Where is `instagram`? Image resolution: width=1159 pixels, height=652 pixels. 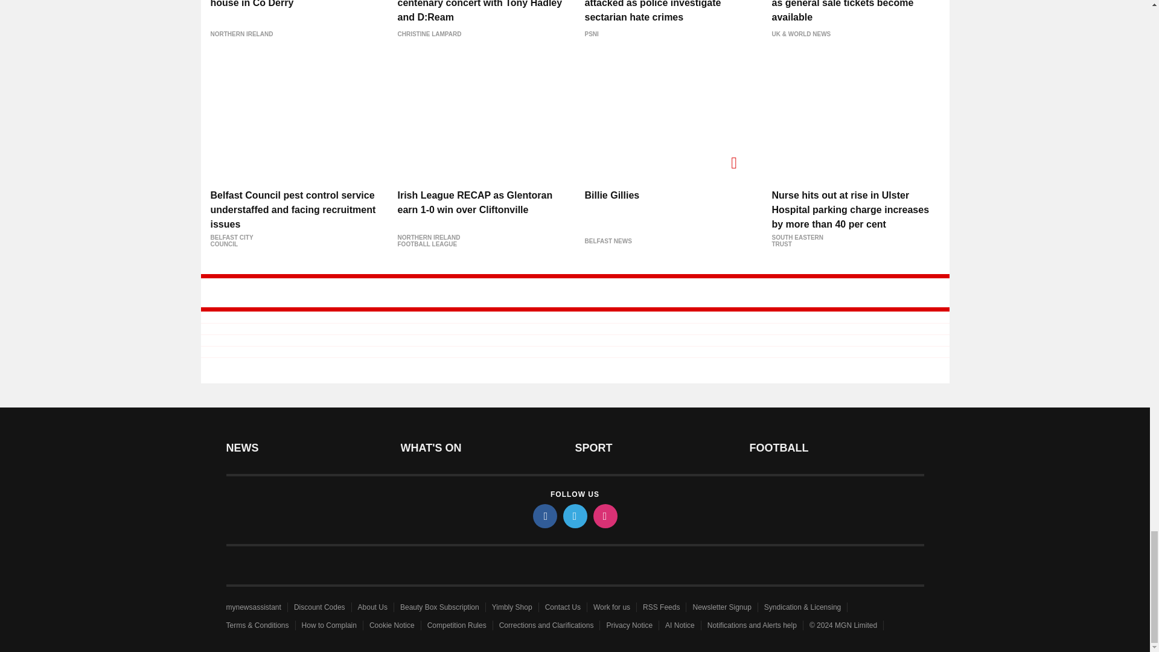 instagram is located at coordinates (604, 516).